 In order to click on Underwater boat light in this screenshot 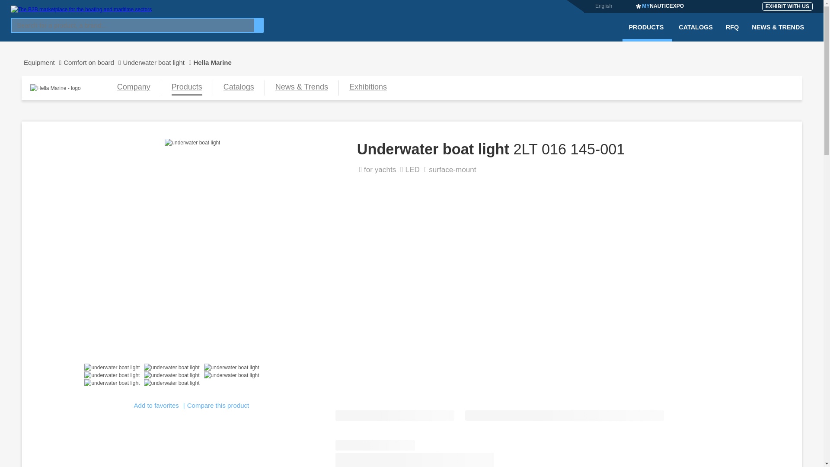, I will do `click(158, 62)`.